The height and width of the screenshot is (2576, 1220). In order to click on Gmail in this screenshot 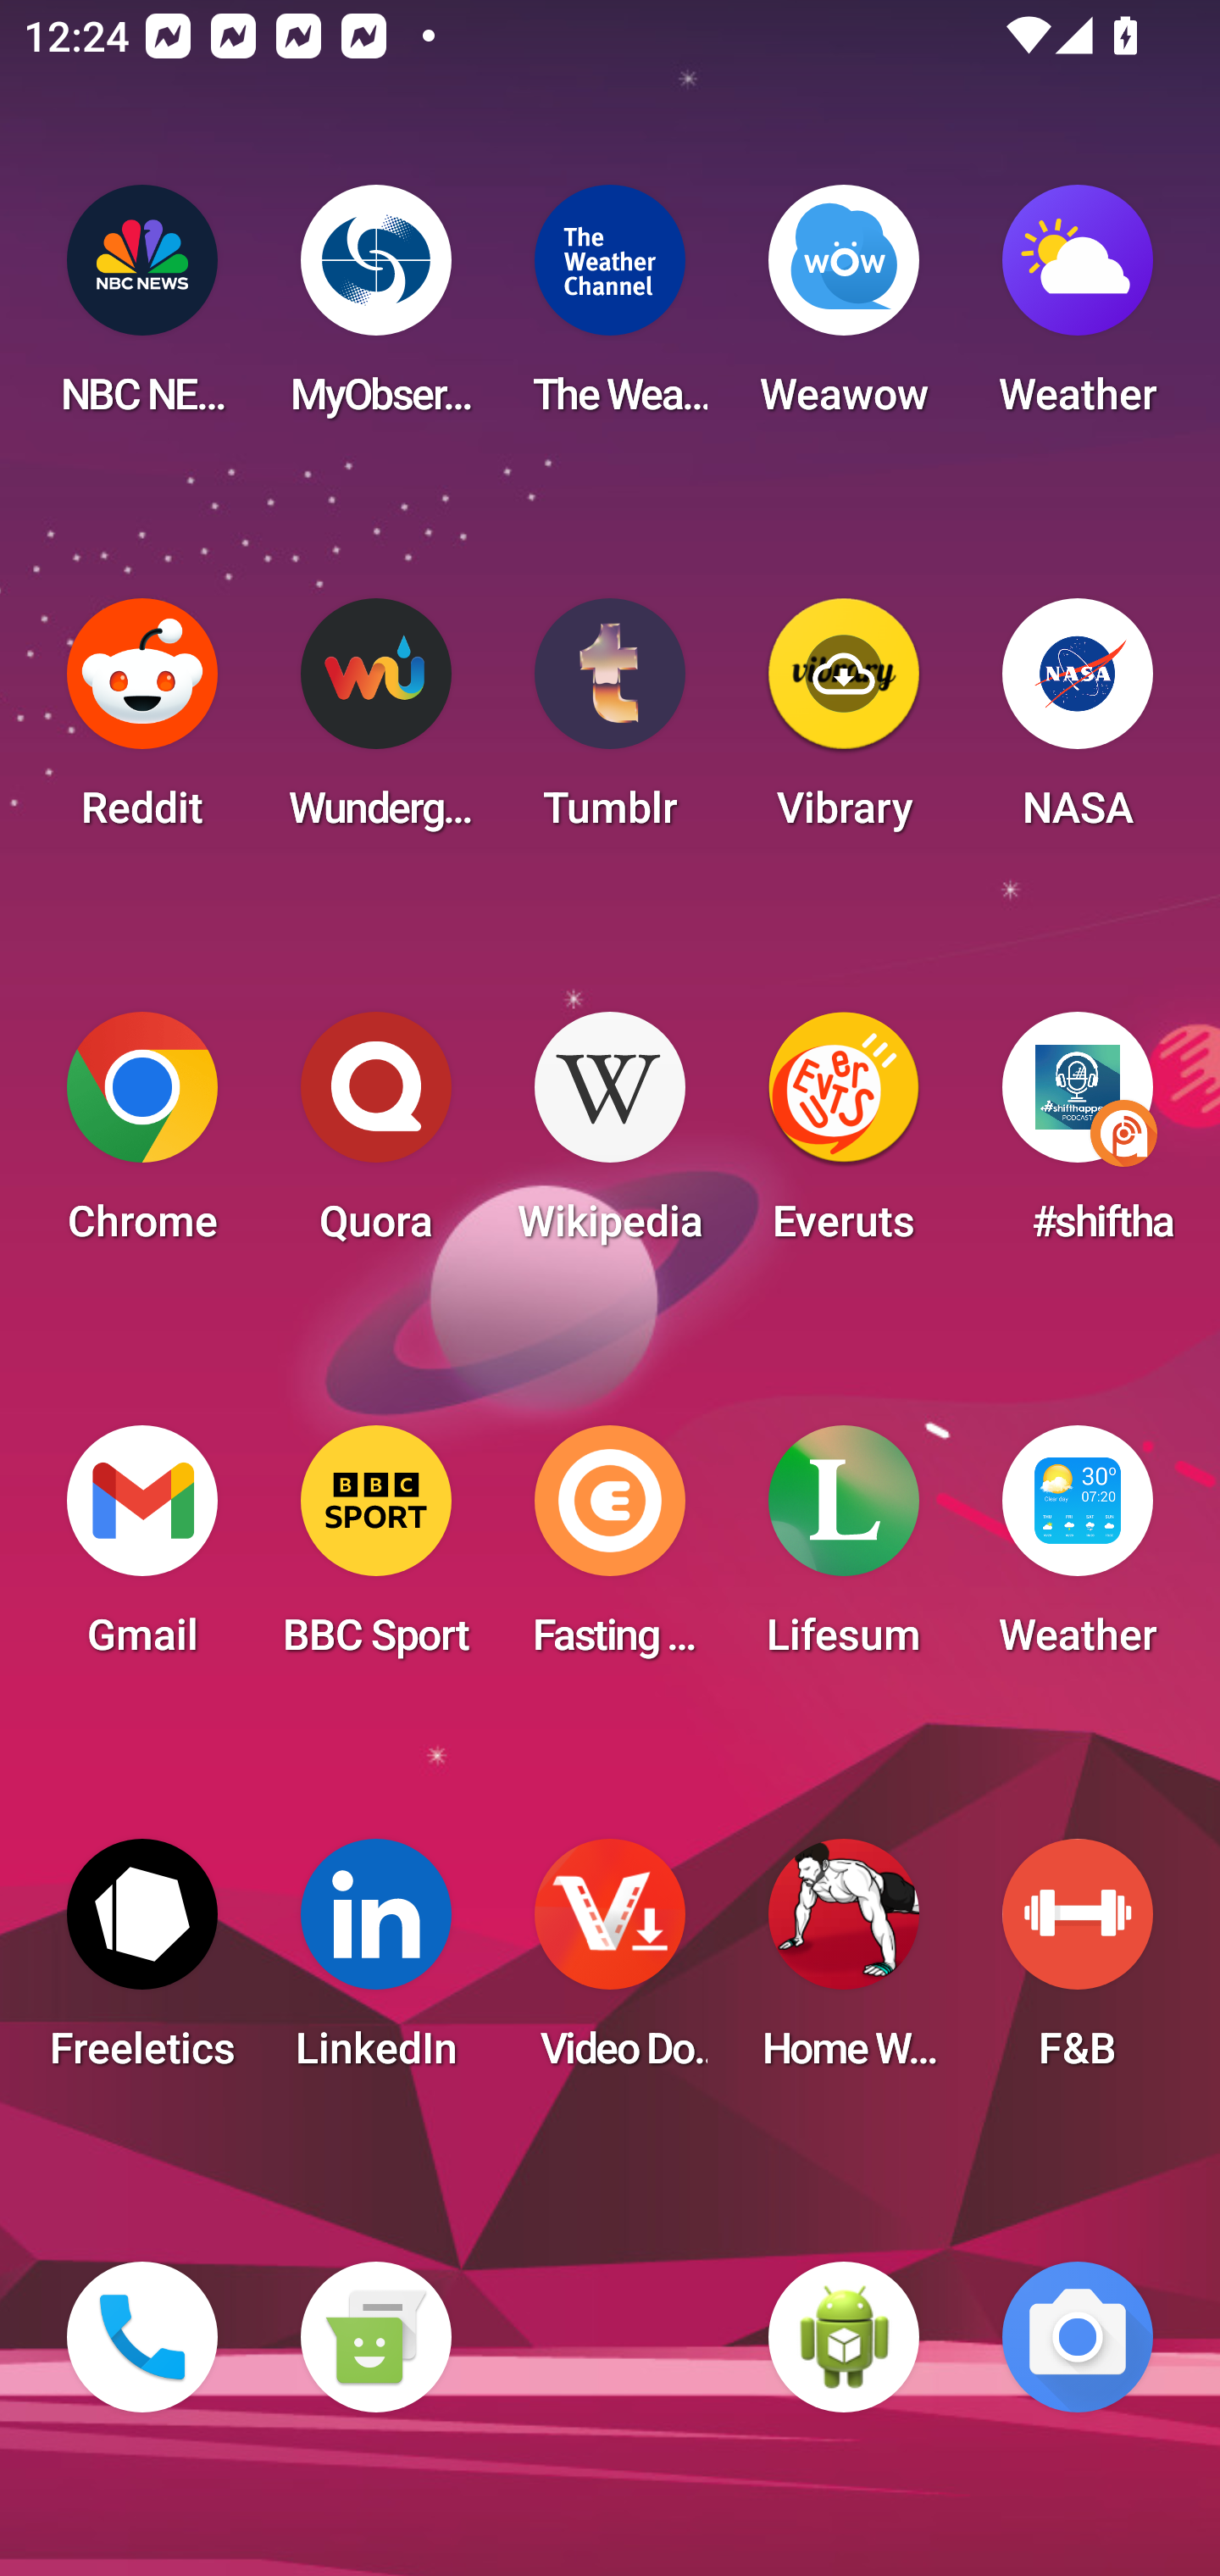, I will do `click(142, 1551)`.